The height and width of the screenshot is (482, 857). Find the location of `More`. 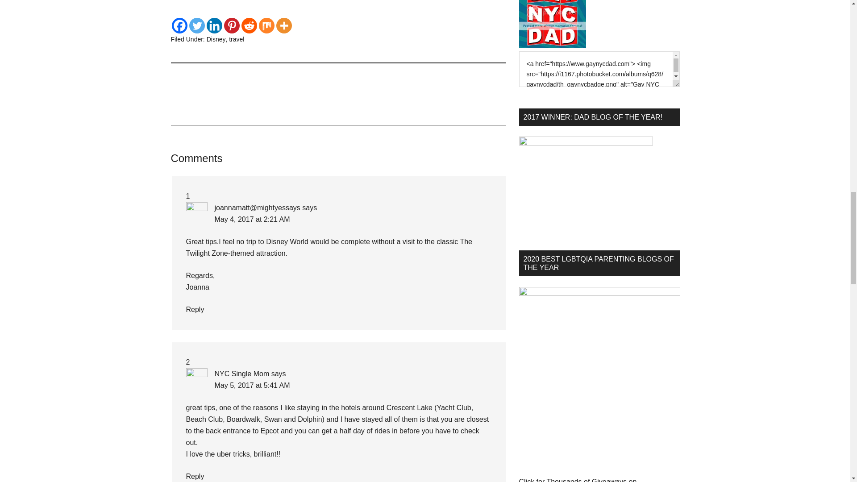

More is located at coordinates (283, 25).